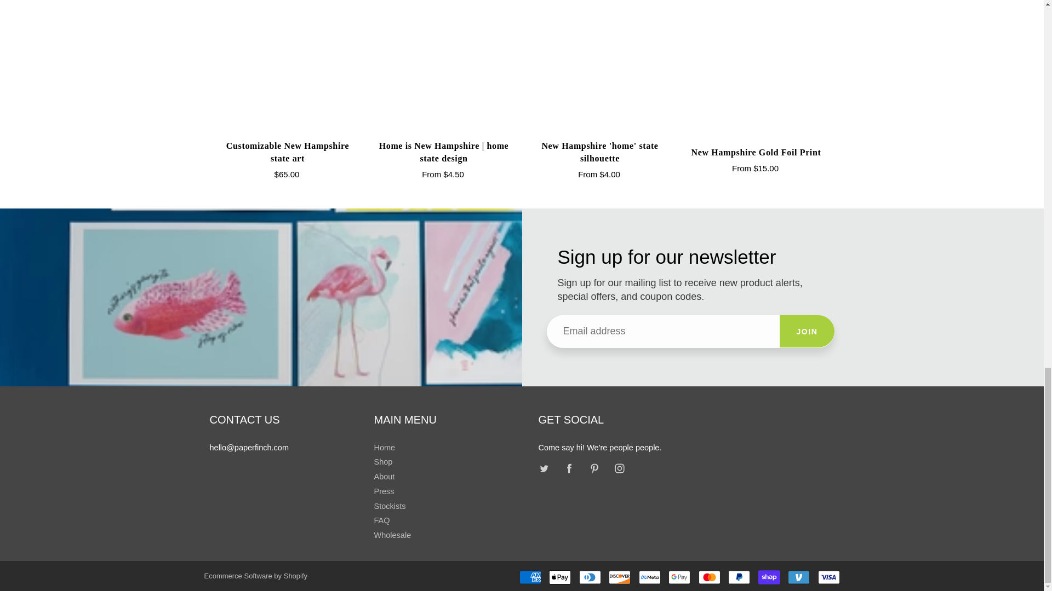  Describe the element at coordinates (769, 577) in the screenshot. I see `Shop Pay` at that location.